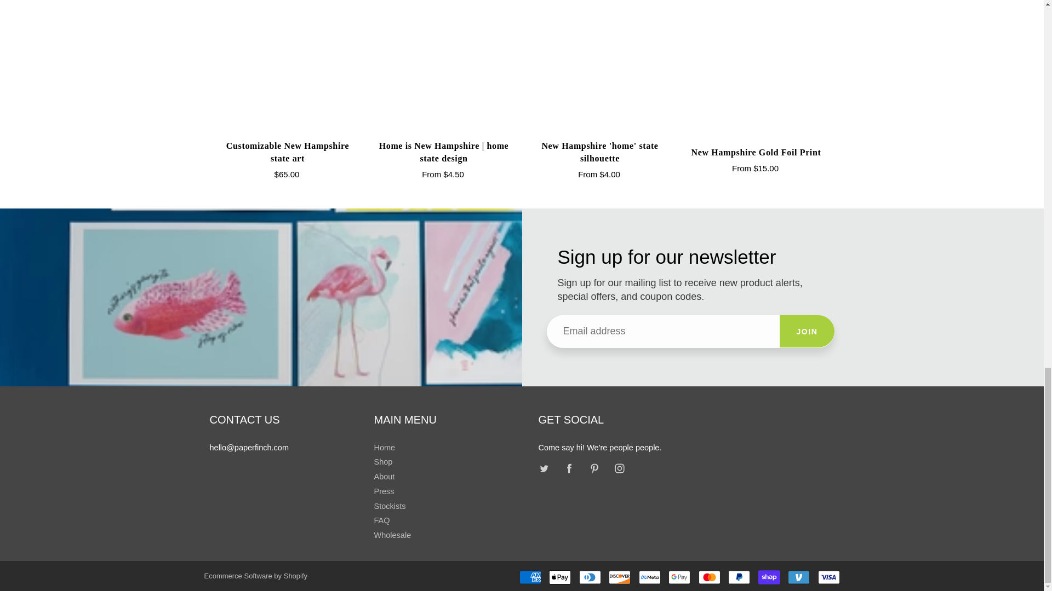  Describe the element at coordinates (769, 577) in the screenshot. I see `Shop Pay` at that location.